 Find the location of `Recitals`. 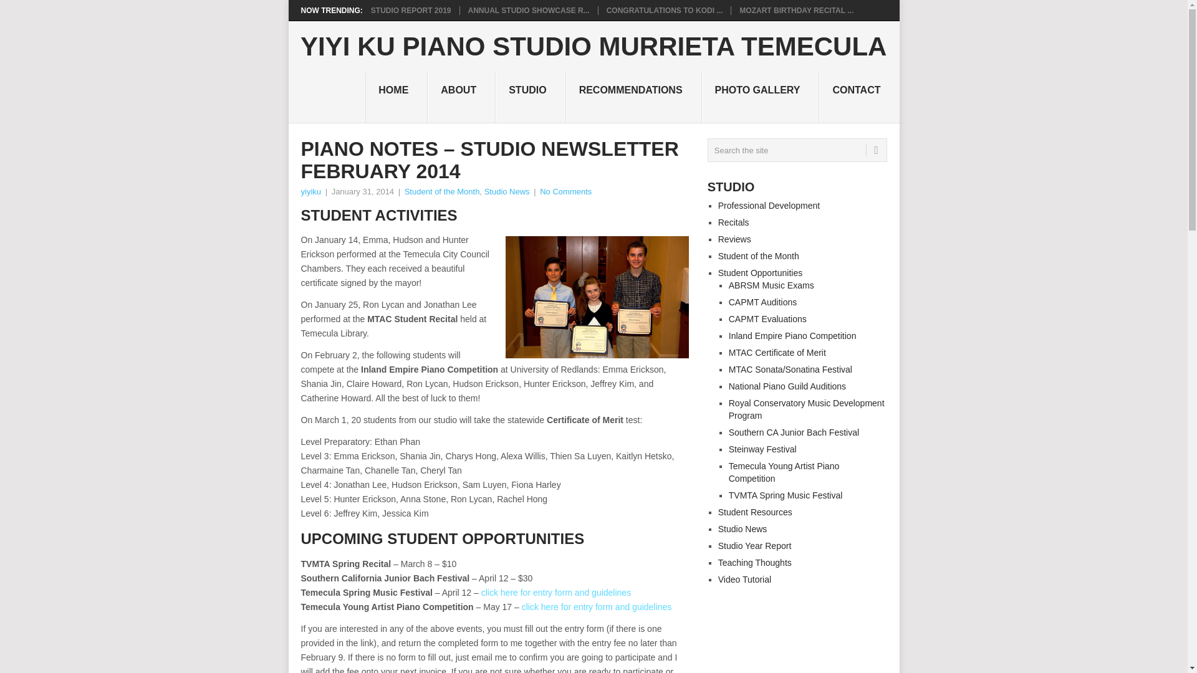

Recitals is located at coordinates (733, 222).